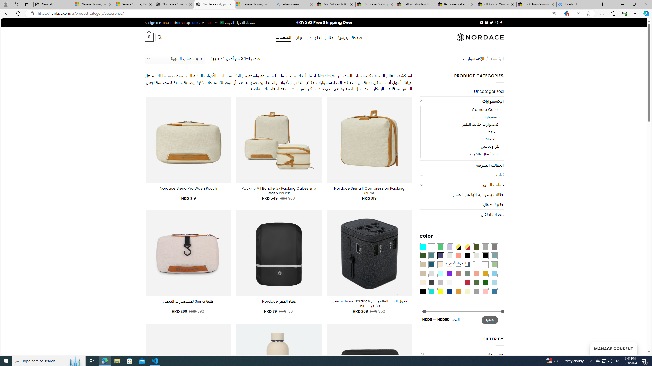 The image size is (652, 366). I want to click on Black-Brown, so click(485, 256).